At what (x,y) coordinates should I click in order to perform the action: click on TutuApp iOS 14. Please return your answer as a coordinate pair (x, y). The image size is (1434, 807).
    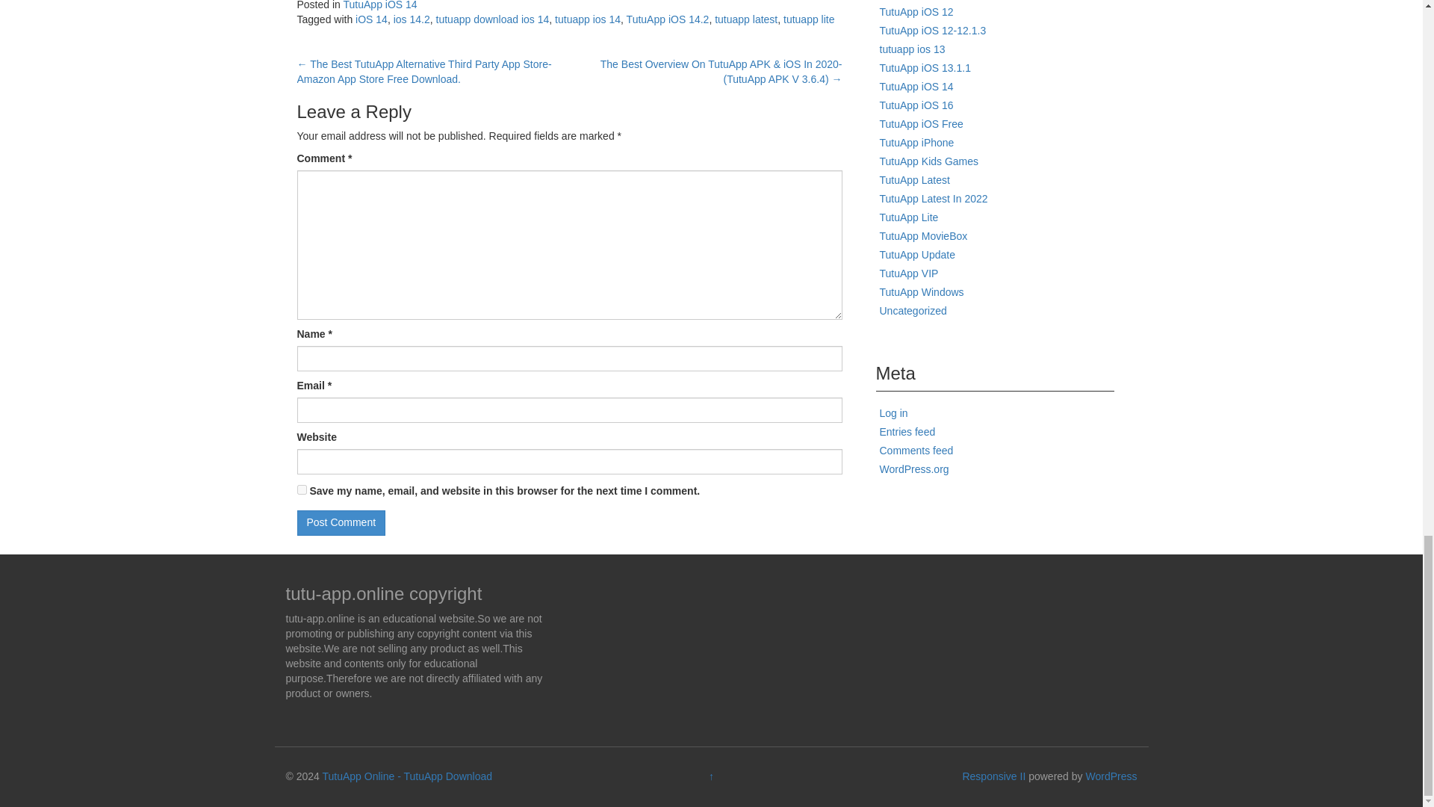
    Looking at the image, I should click on (380, 5).